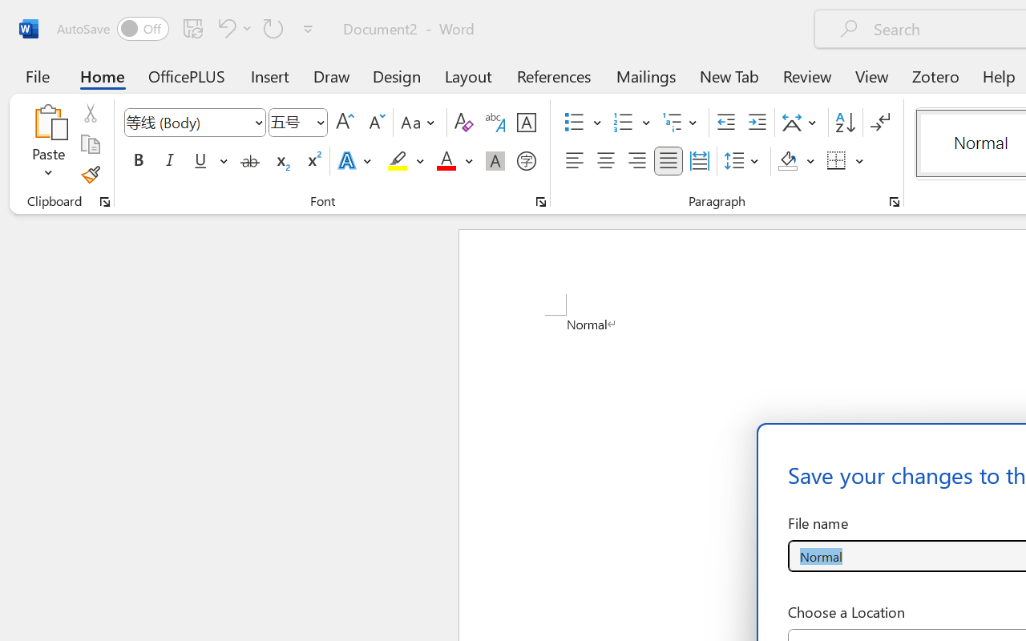 Image resolution: width=1026 pixels, height=641 pixels. Describe the element at coordinates (37, 75) in the screenshot. I see `File Tab` at that location.